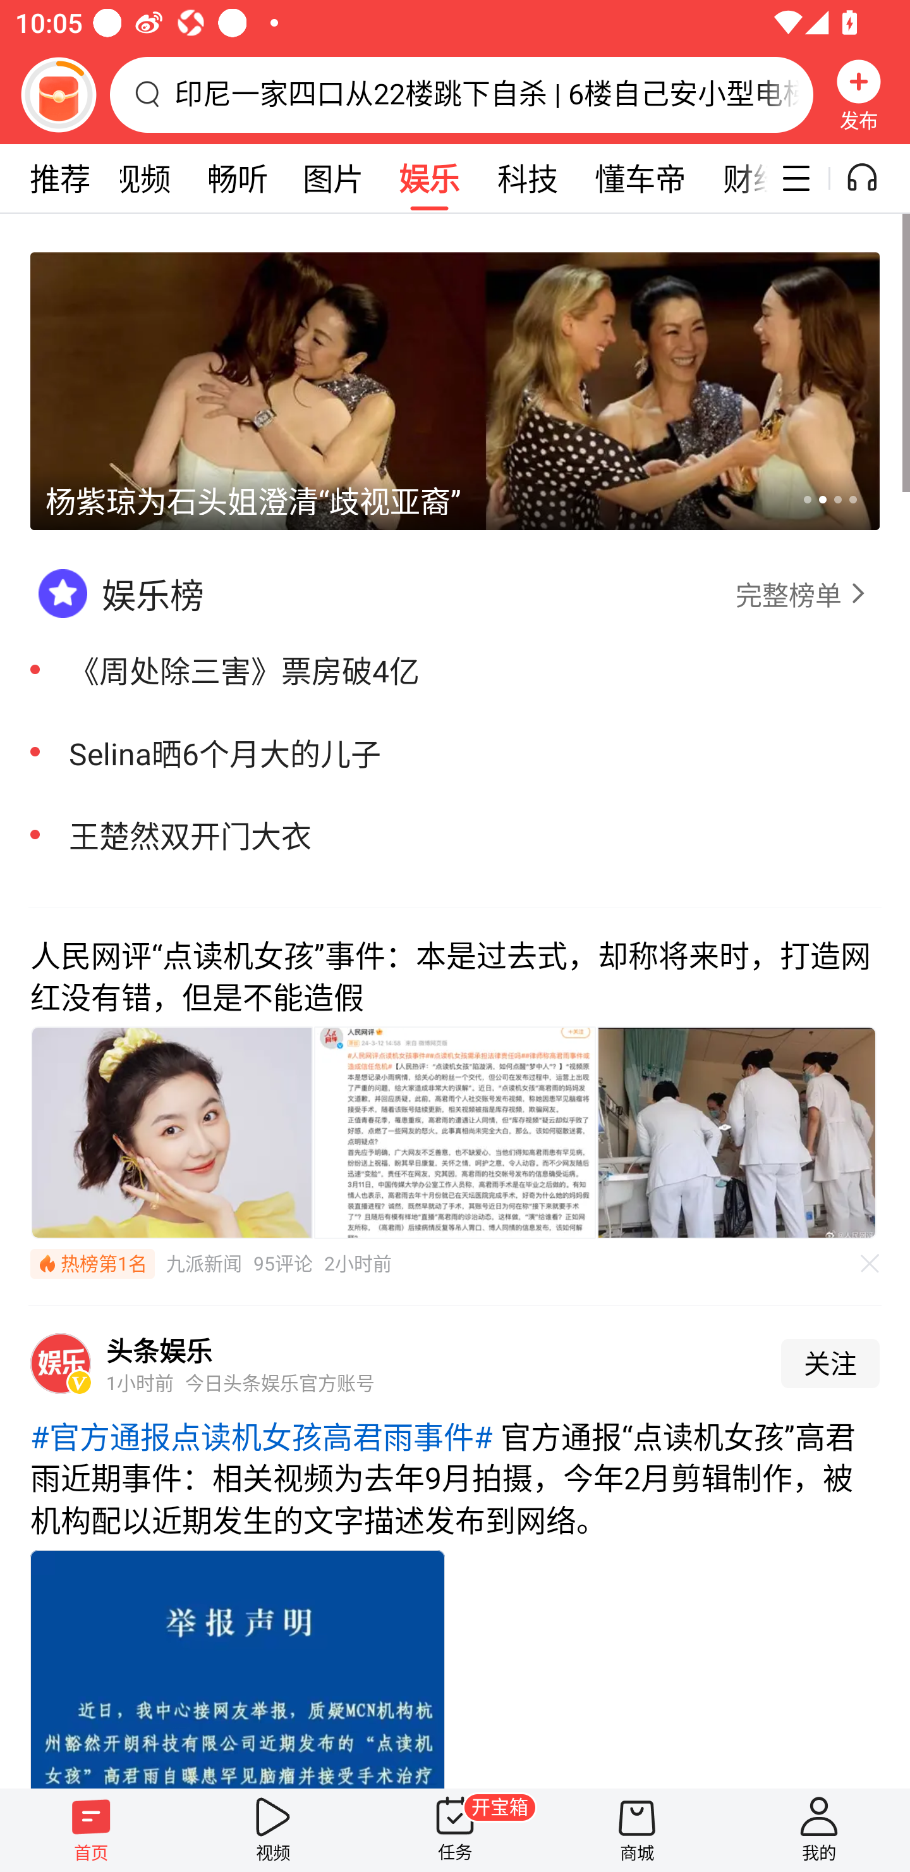 This screenshot has width=910, height=1872. I want to click on 商城, so click(637, 1830).